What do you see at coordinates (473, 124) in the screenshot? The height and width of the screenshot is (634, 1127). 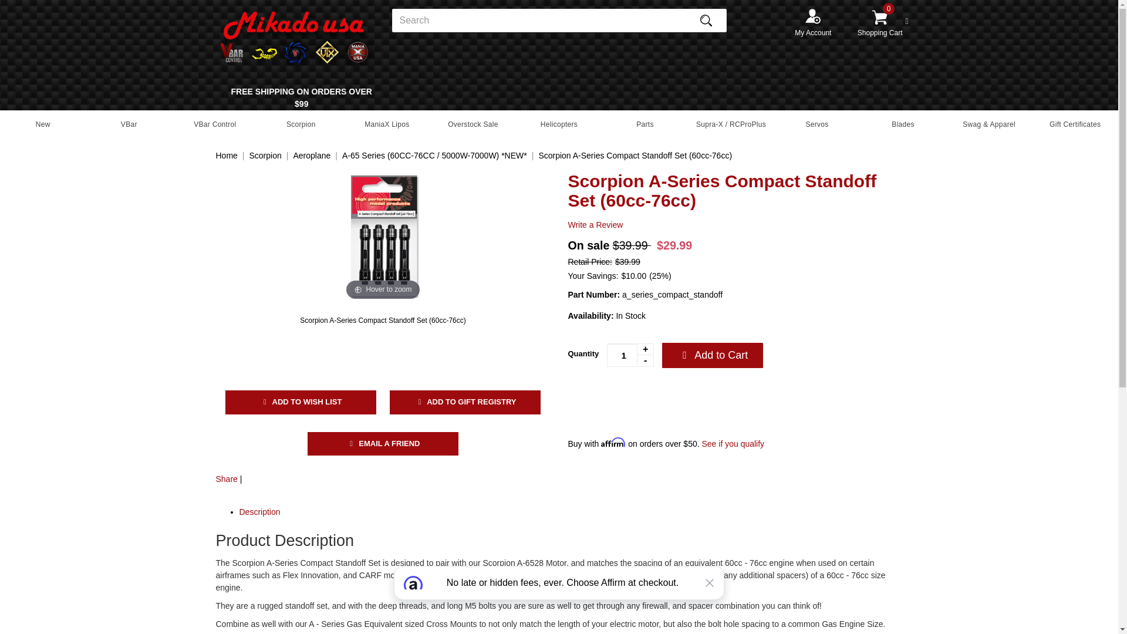 I see `Overstock Sale` at bounding box center [473, 124].